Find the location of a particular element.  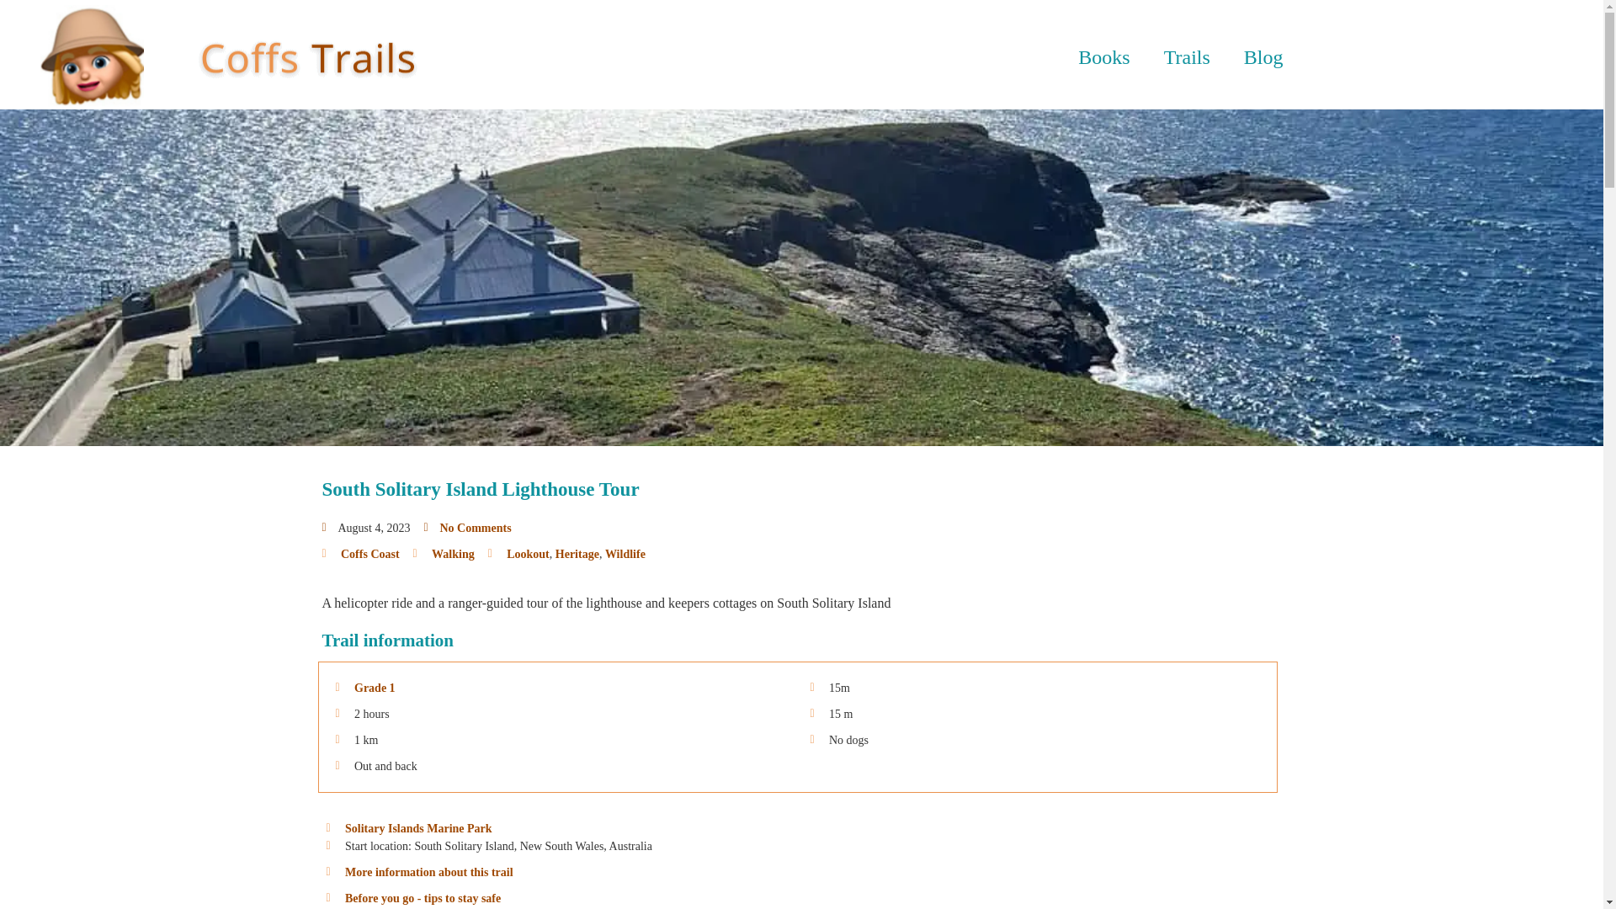

Blog is located at coordinates (1263, 57).